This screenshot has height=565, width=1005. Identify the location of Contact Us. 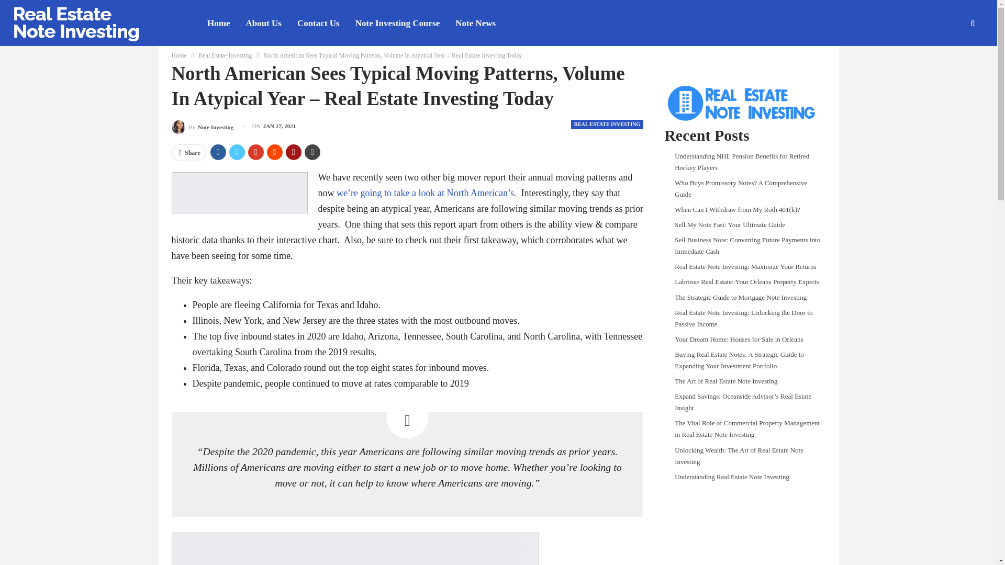
(318, 24).